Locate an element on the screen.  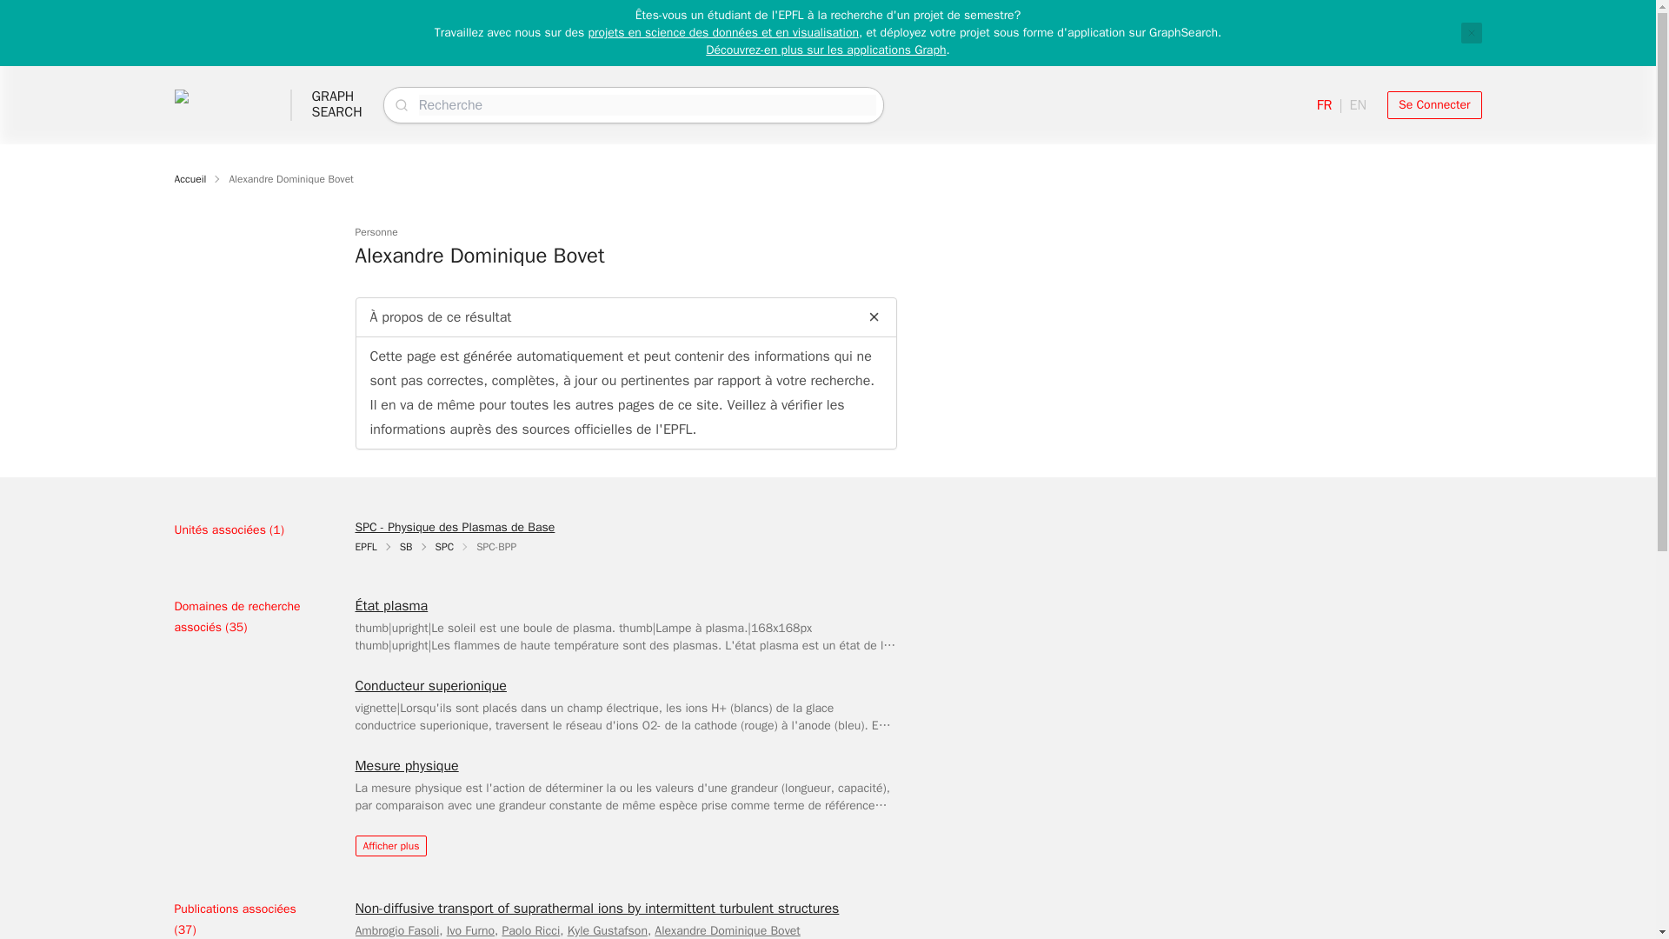
SB is located at coordinates (727, 930).